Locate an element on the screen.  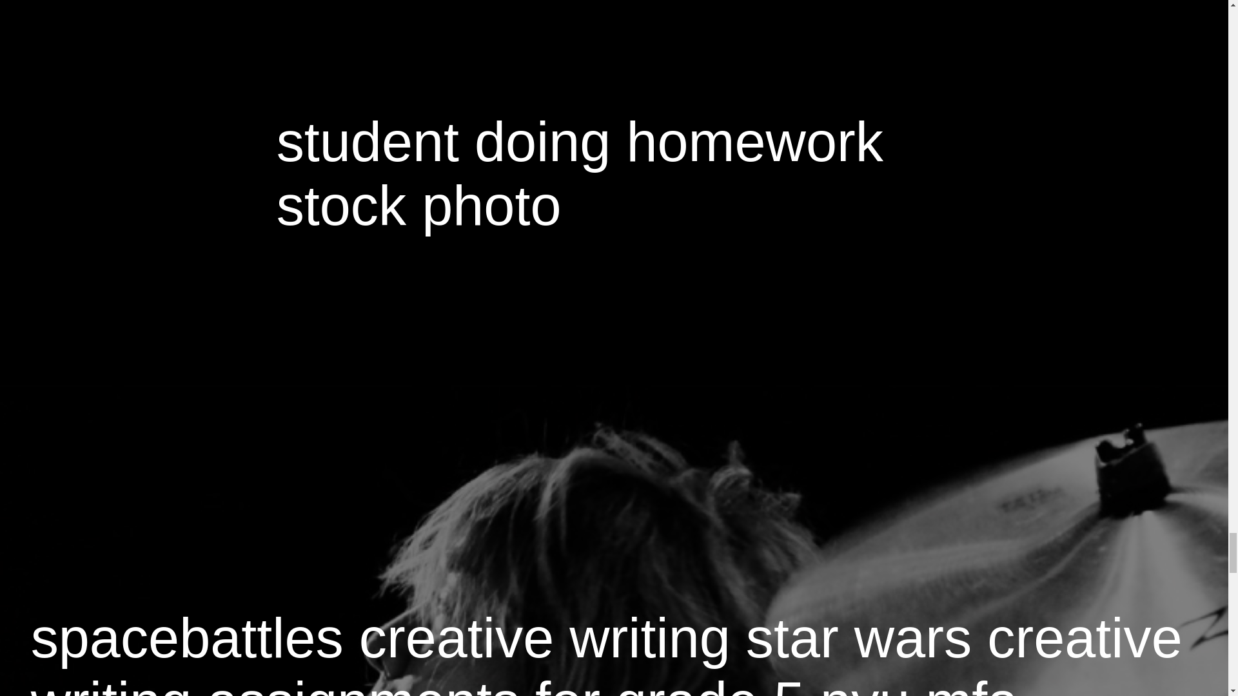
spacebattles creative writing star wars is located at coordinates (502, 637).